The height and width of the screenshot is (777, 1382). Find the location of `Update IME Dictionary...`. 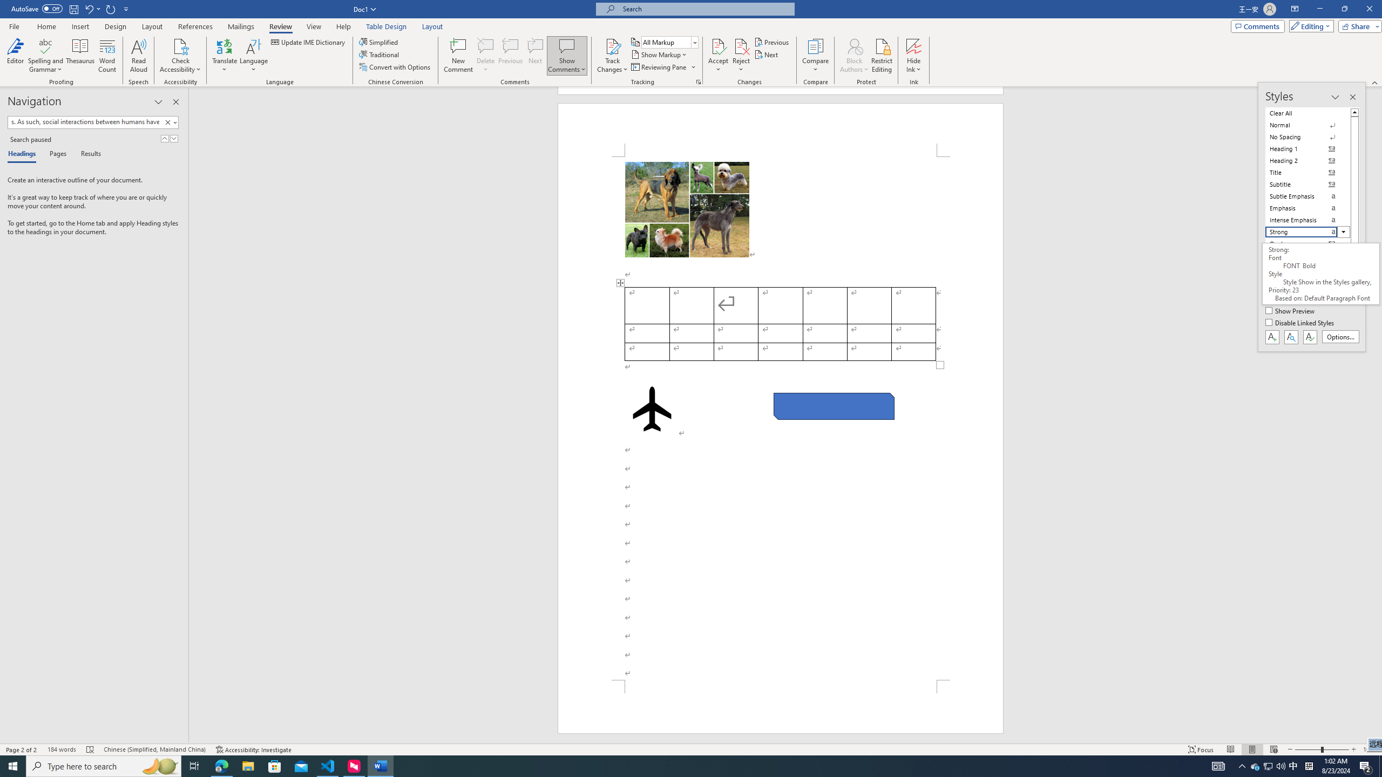

Update IME Dictionary... is located at coordinates (309, 42).